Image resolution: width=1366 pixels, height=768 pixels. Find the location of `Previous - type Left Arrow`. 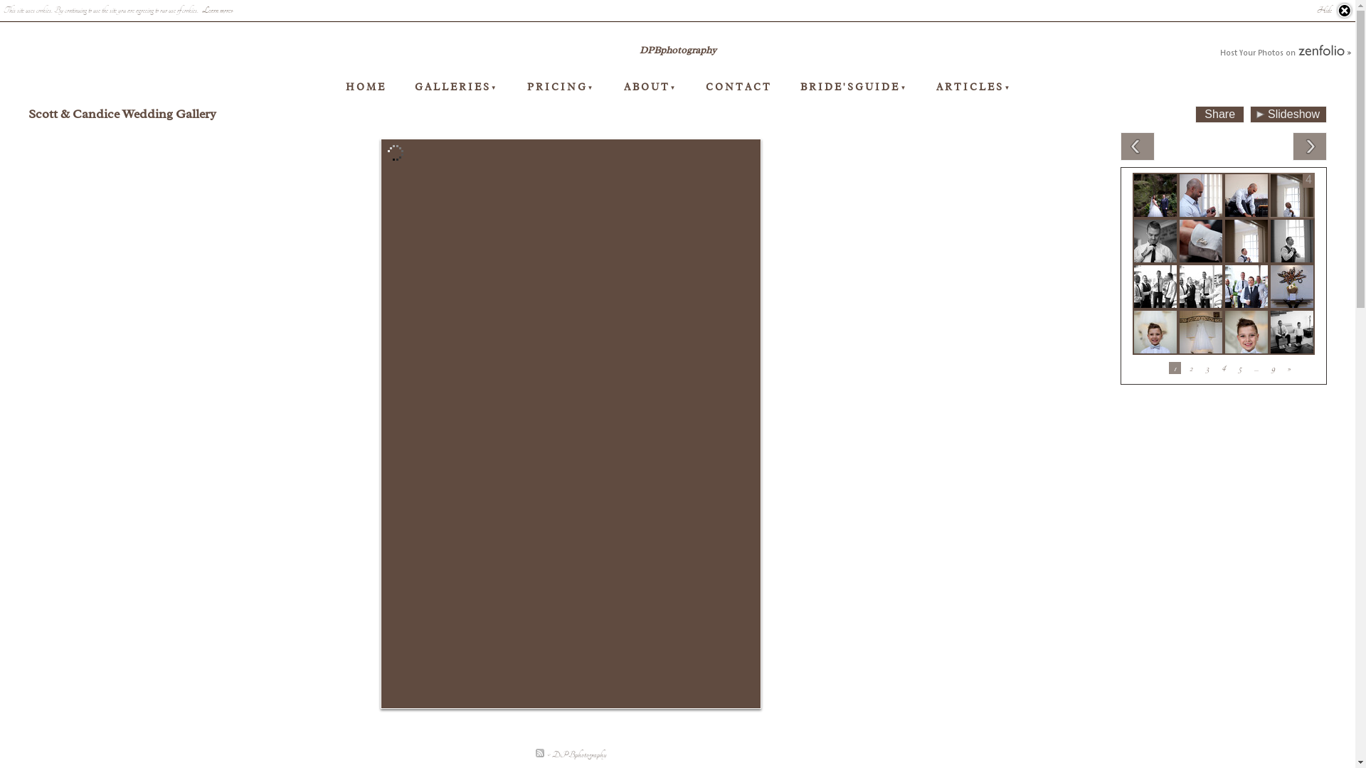

Previous - type Left Arrow is located at coordinates (1138, 146).